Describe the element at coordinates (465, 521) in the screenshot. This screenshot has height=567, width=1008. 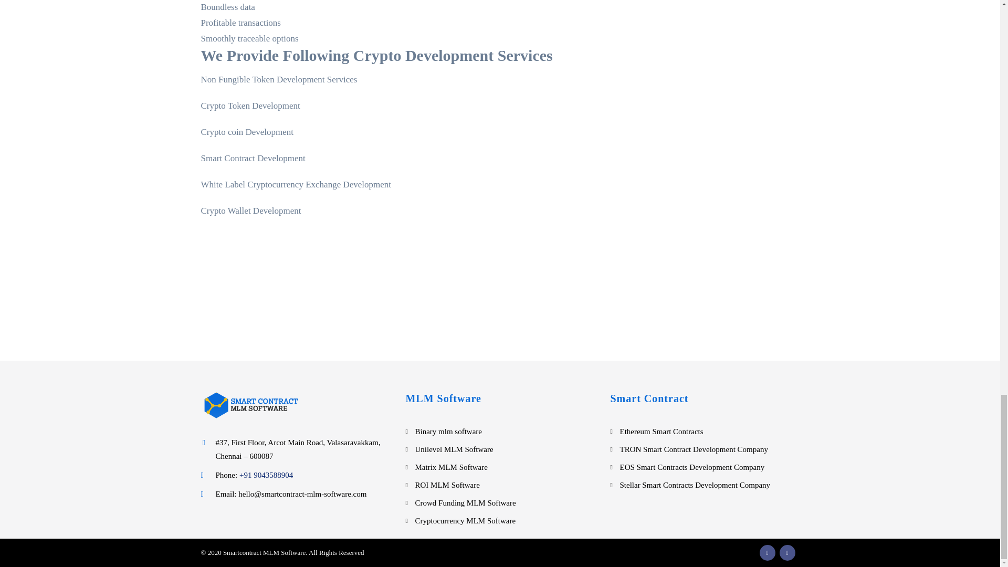
I see `Cryptocurrency MLM Software` at that location.